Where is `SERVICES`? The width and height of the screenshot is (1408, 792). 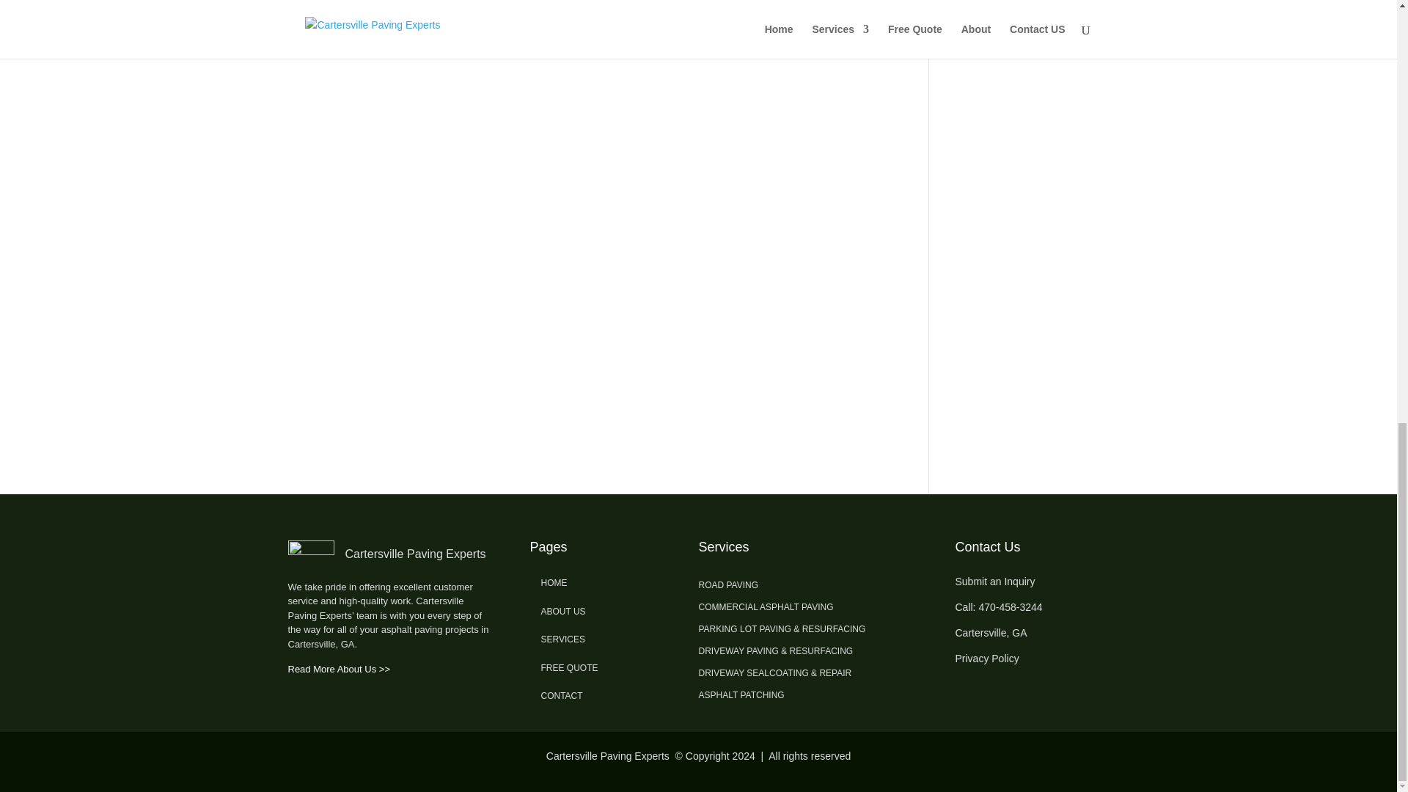
SERVICES is located at coordinates (563, 639).